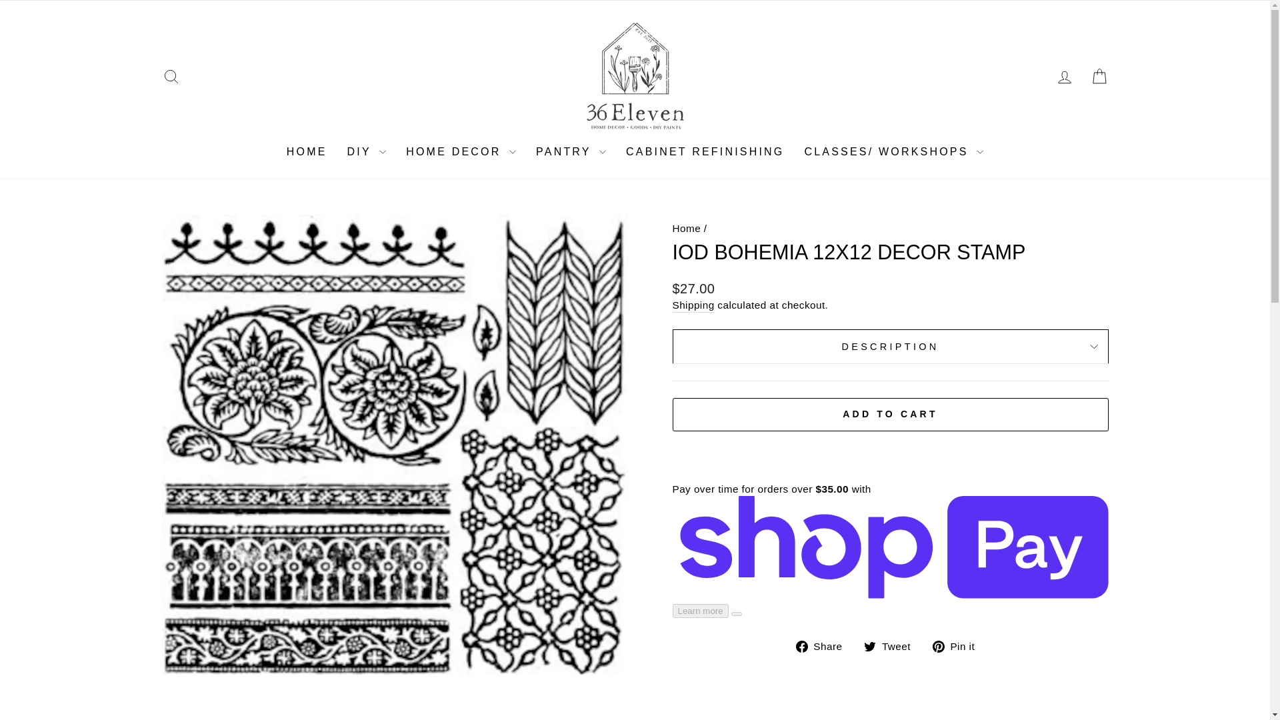 Image resolution: width=1280 pixels, height=720 pixels. I want to click on Share on Facebook, so click(824, 645).